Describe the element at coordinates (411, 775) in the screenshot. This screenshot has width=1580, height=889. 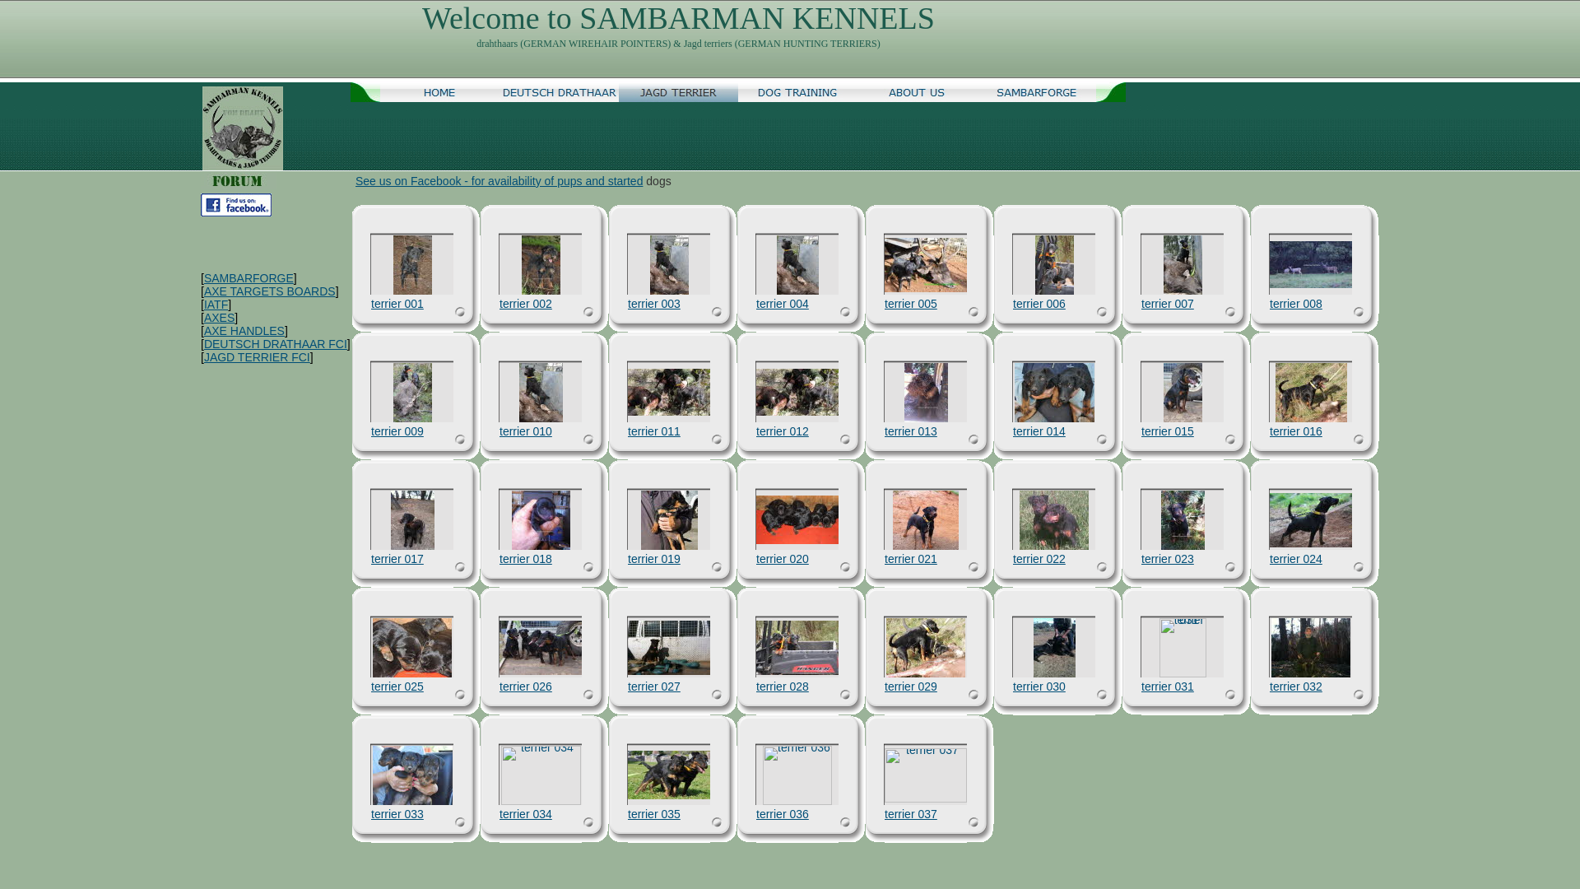
I see `terrier 033` at that location.